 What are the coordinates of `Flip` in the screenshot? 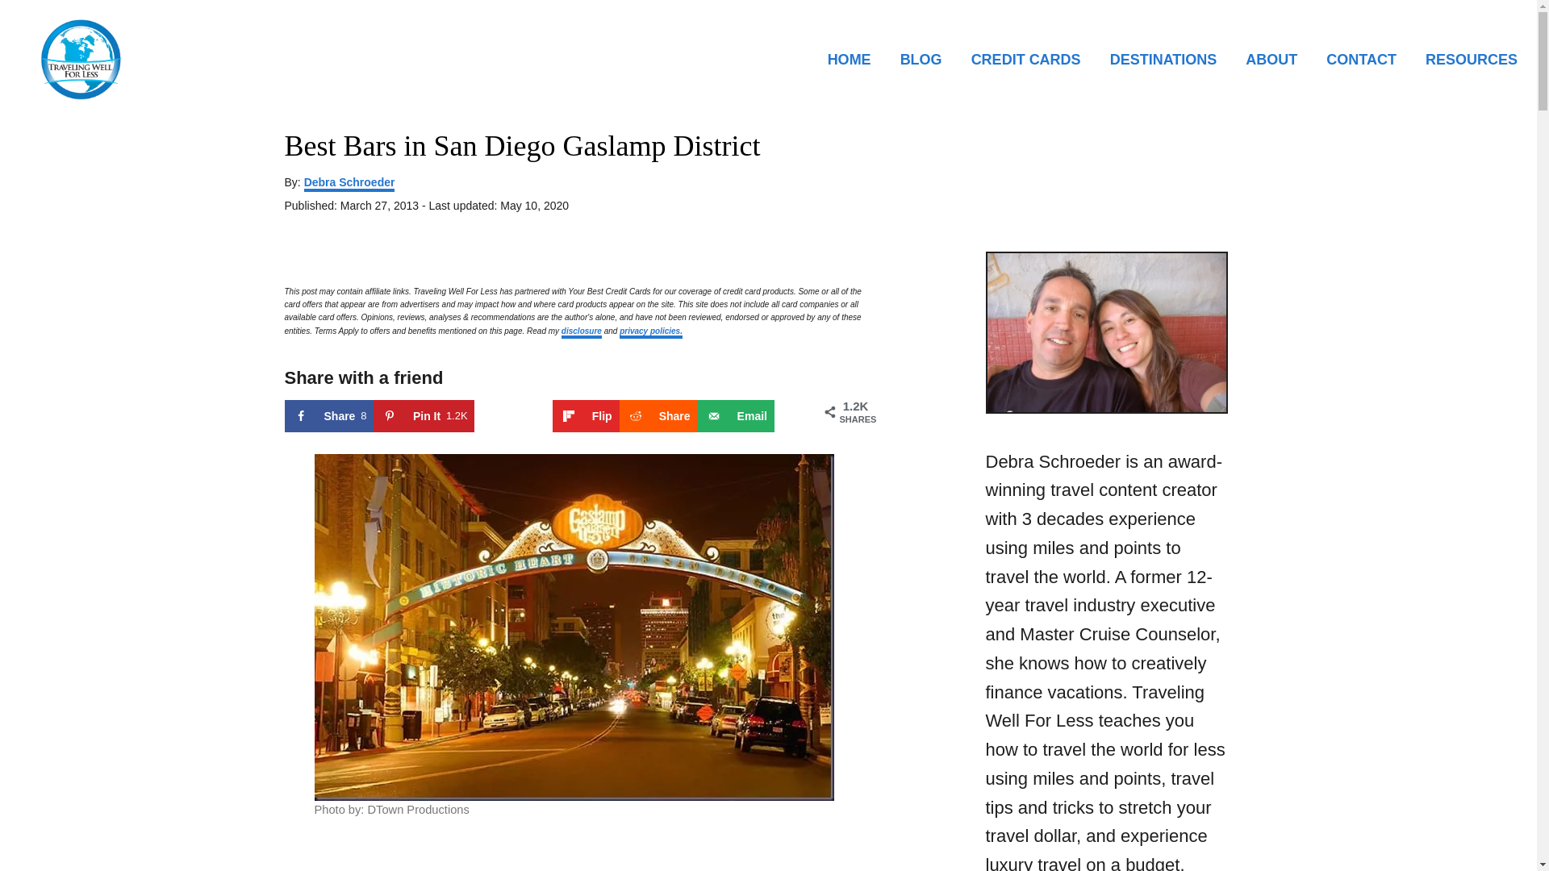 It's located at (328, 415).